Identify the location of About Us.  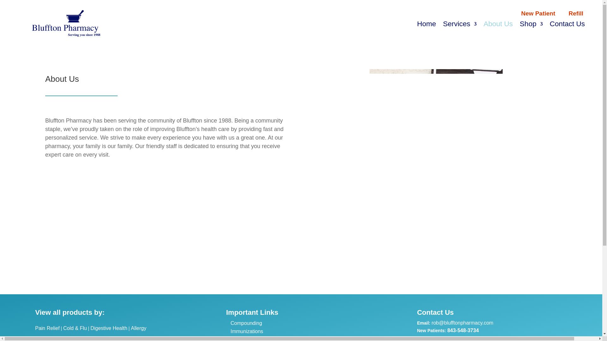
(498, 25).